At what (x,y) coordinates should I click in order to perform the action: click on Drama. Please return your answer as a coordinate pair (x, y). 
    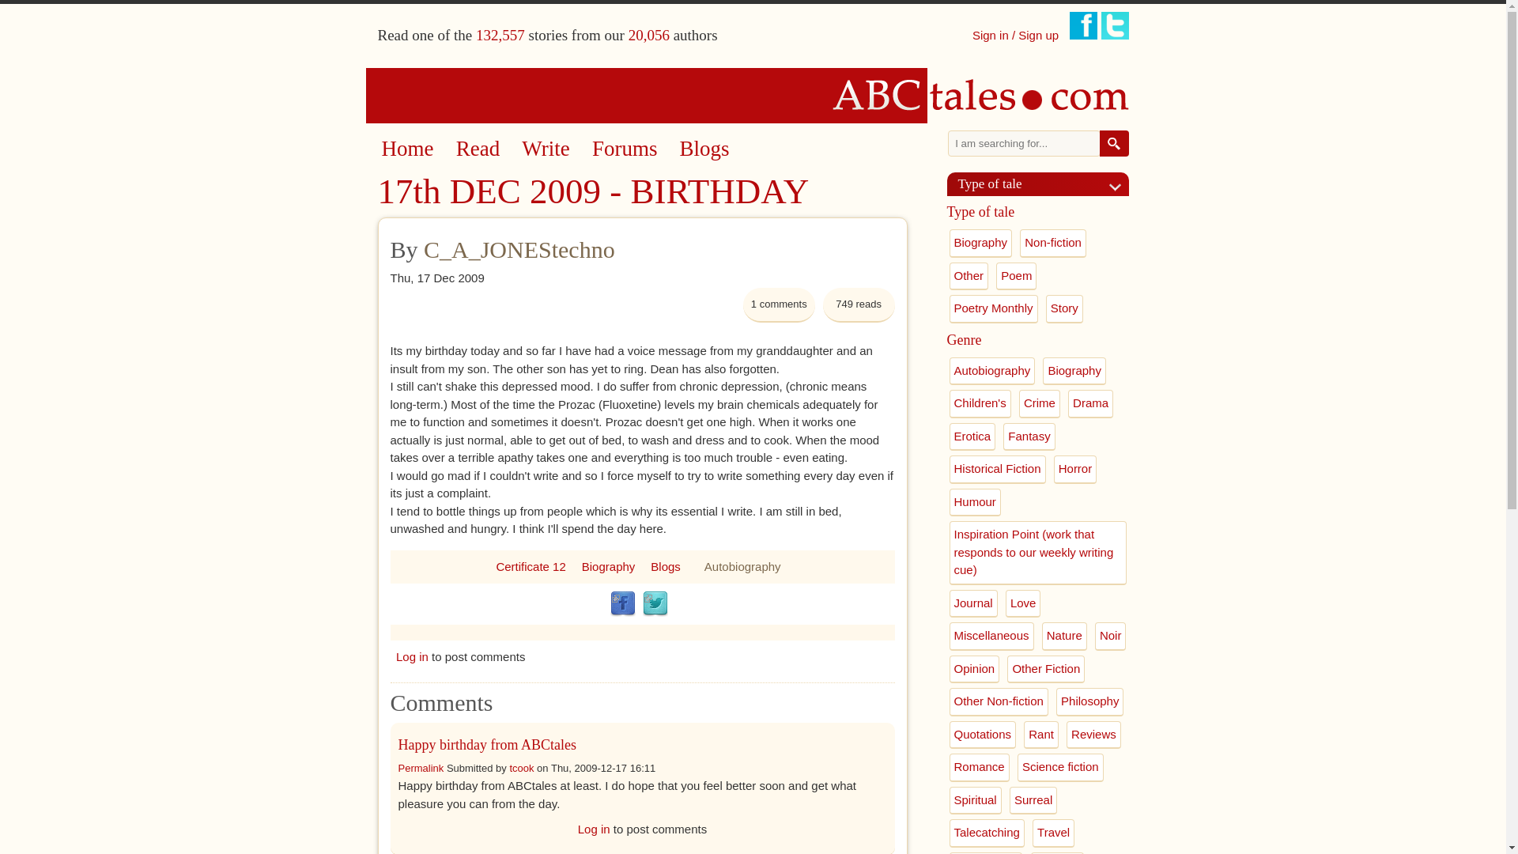
    Looking at the image, I should click on (1090, 403).